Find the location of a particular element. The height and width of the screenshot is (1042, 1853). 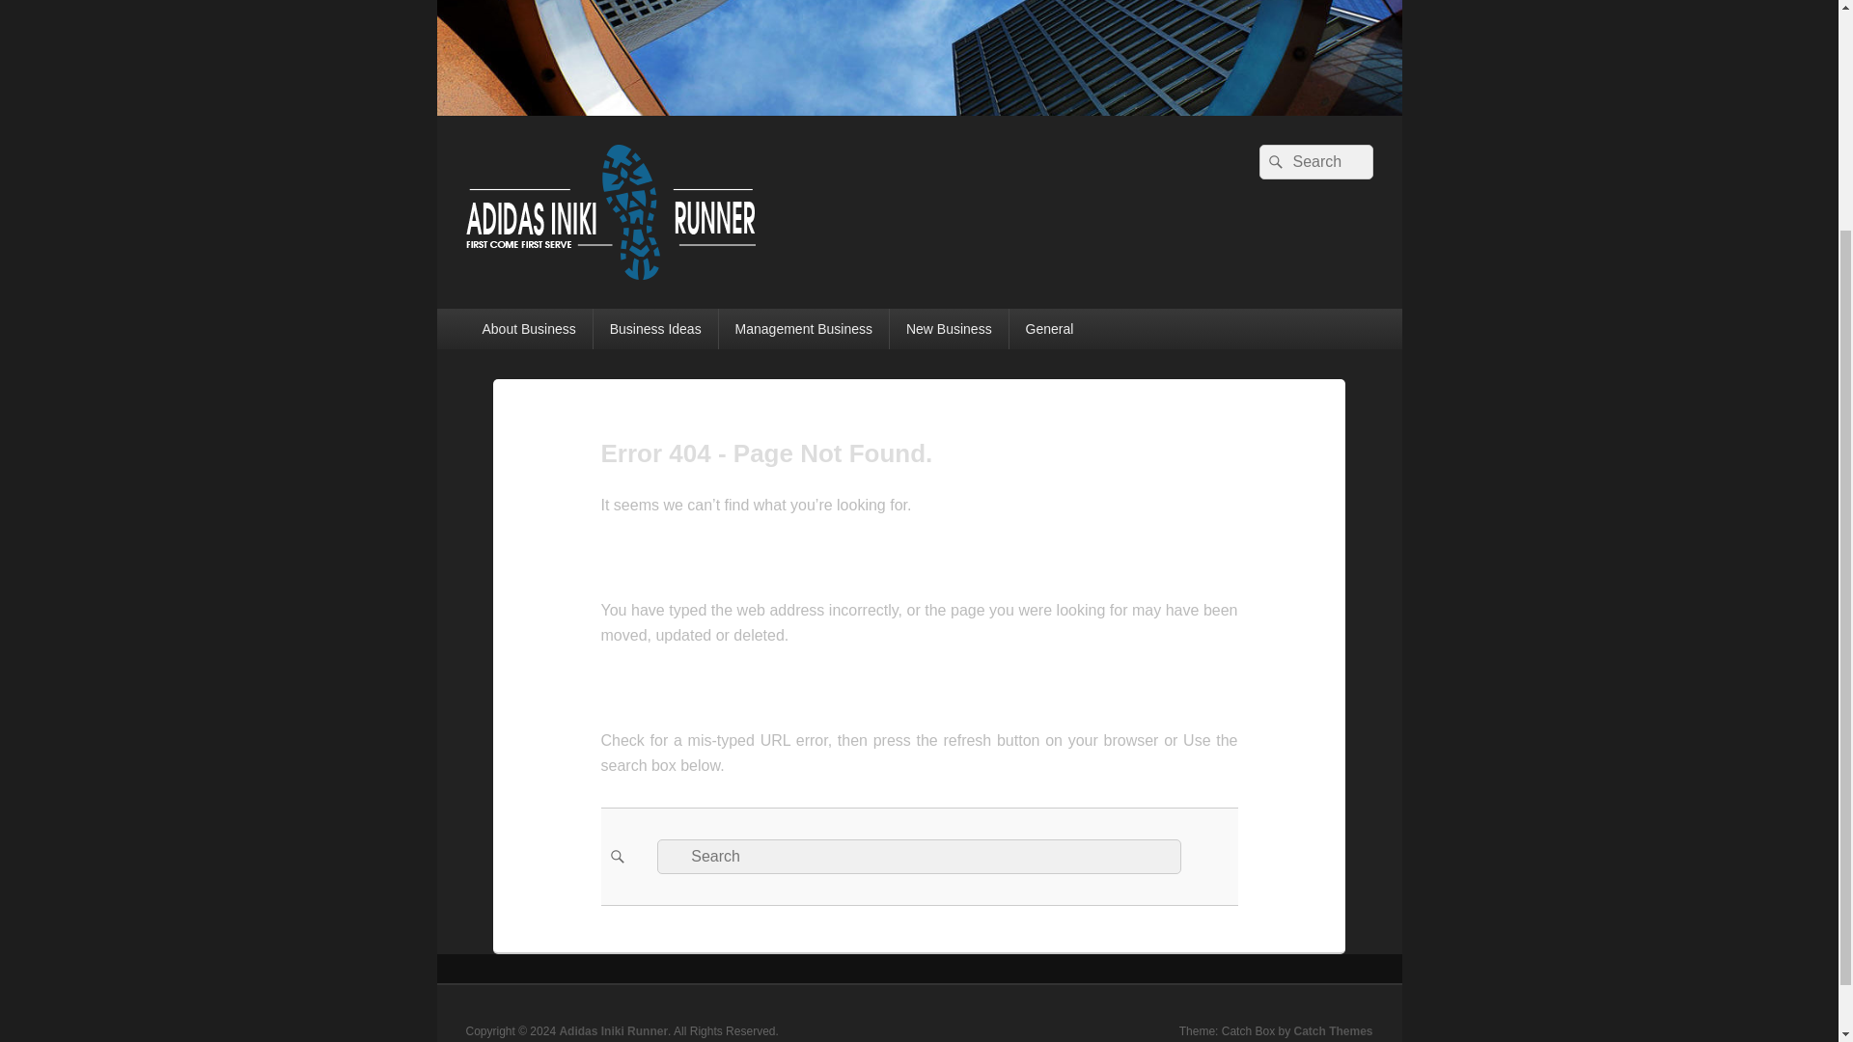

About Business is located at coordinates (527, 328).